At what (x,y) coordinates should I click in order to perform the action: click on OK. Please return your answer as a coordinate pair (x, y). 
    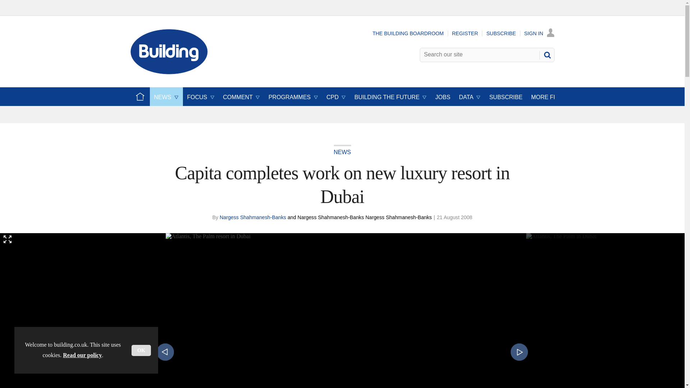
    Looking at the image, I should click on (141, 351).